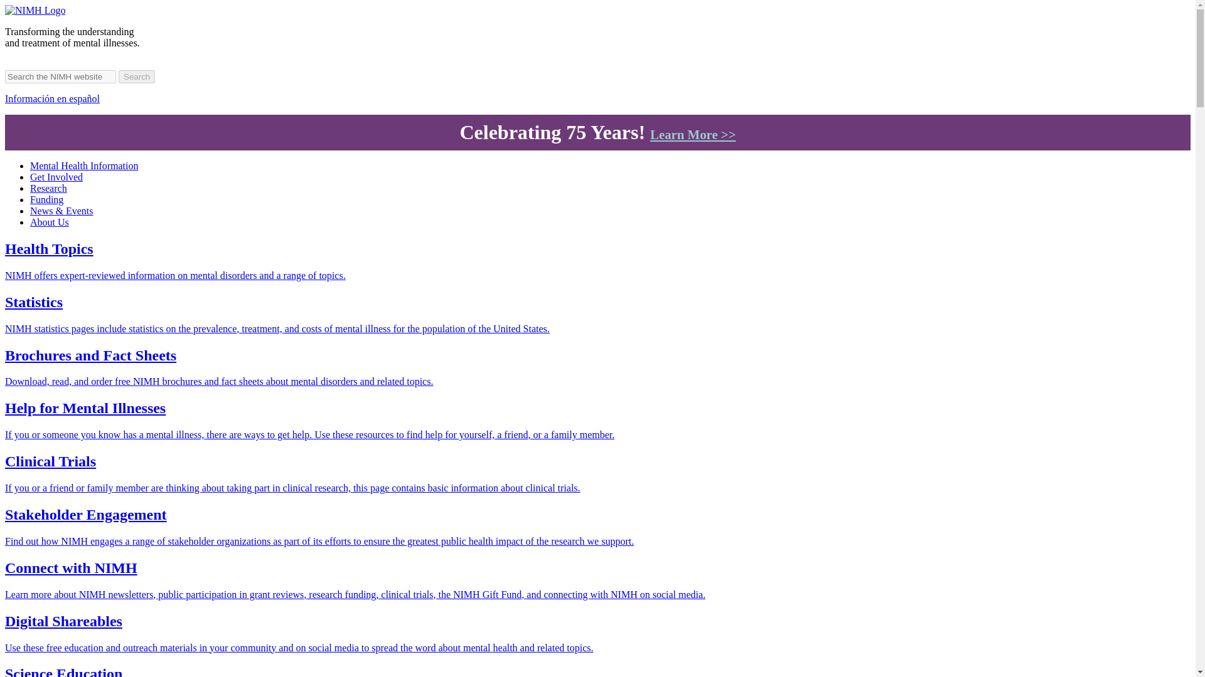 This screenshot has height=677, width=1205. What do you see at coordinates (84, 165) in the screenshot?
I see `Mental Health Information` at bounding box center [84, 165].